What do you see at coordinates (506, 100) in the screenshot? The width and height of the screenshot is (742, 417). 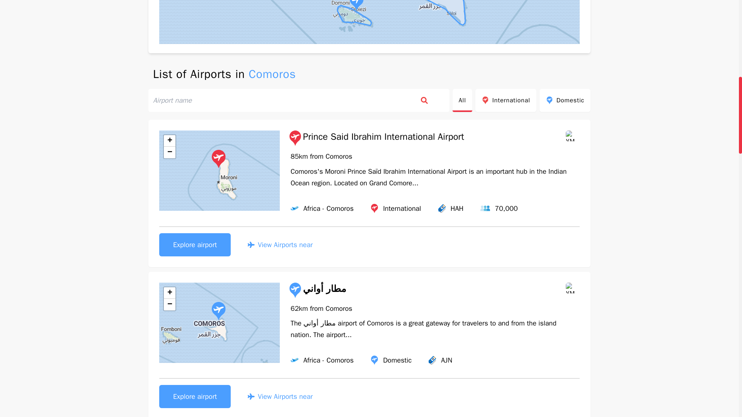 I see `International` at bounding box center [506, 100].